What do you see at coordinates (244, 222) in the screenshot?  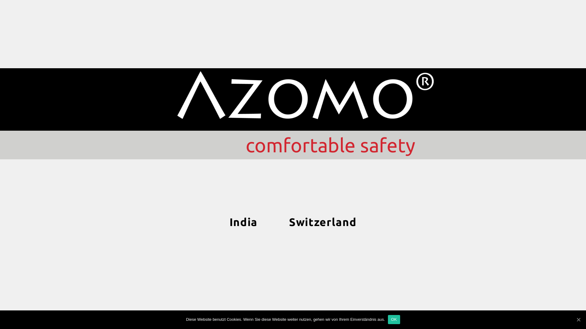 I see `India` at bounding box center [244, 222].